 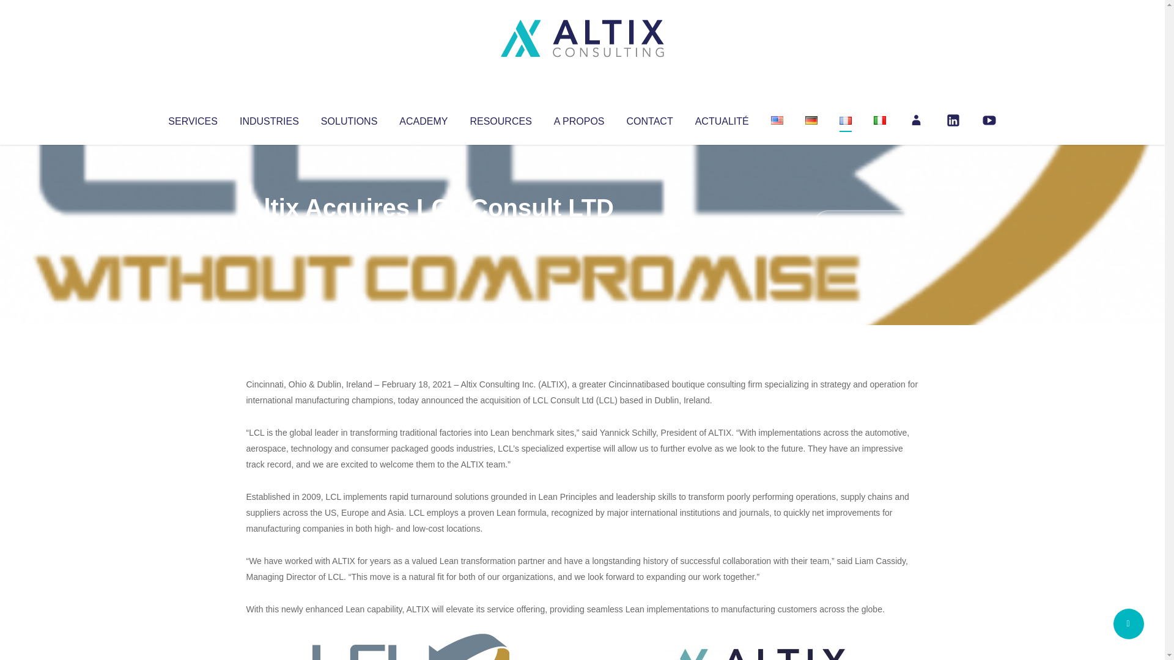 I want to click on Altix, so click(x=269, y=232).